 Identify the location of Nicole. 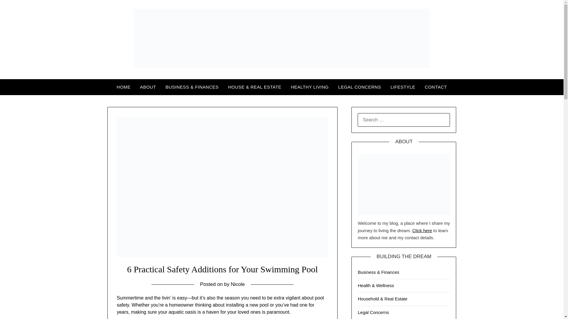
(238, 284).